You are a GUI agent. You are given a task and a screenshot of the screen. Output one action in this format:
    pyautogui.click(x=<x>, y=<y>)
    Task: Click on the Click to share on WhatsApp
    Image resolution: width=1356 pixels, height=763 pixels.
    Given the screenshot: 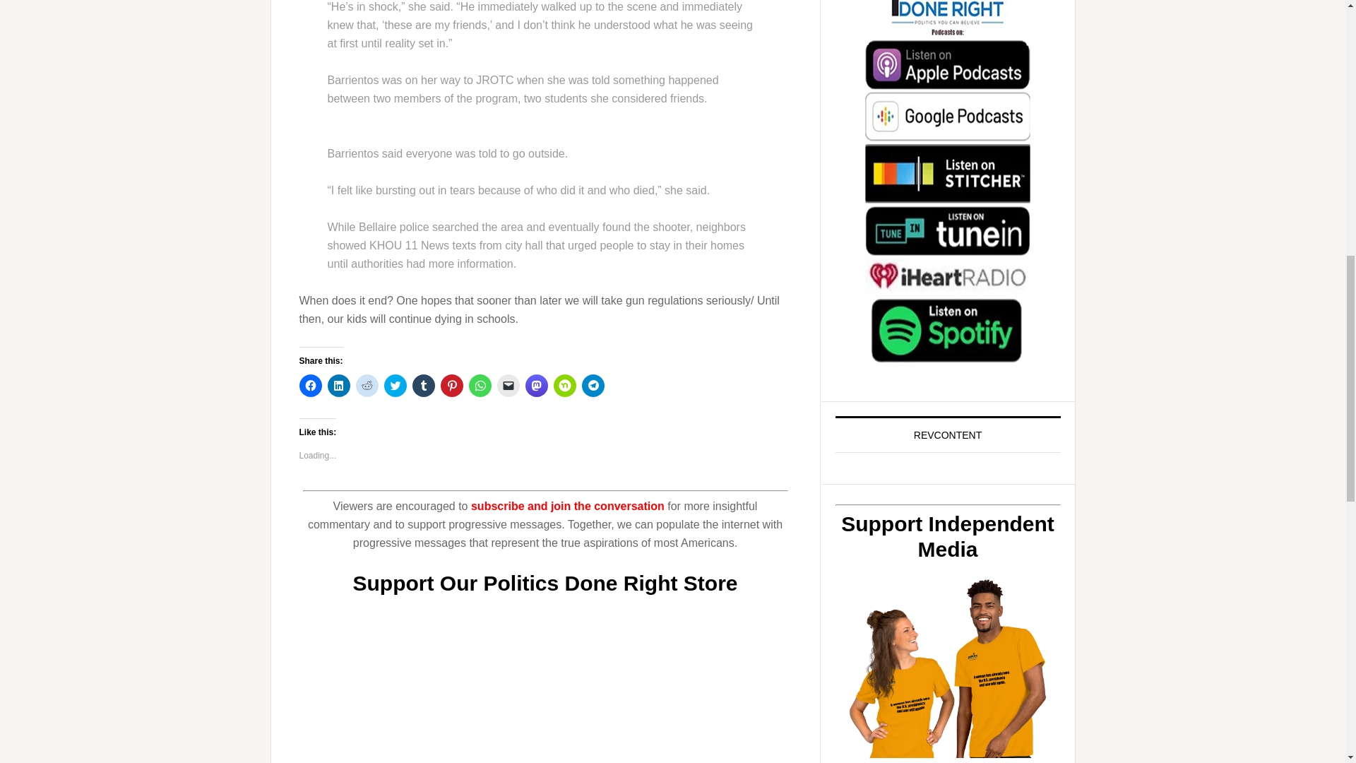 What is the action you would take?
    pyautogui.click(x=480, y=386)
    